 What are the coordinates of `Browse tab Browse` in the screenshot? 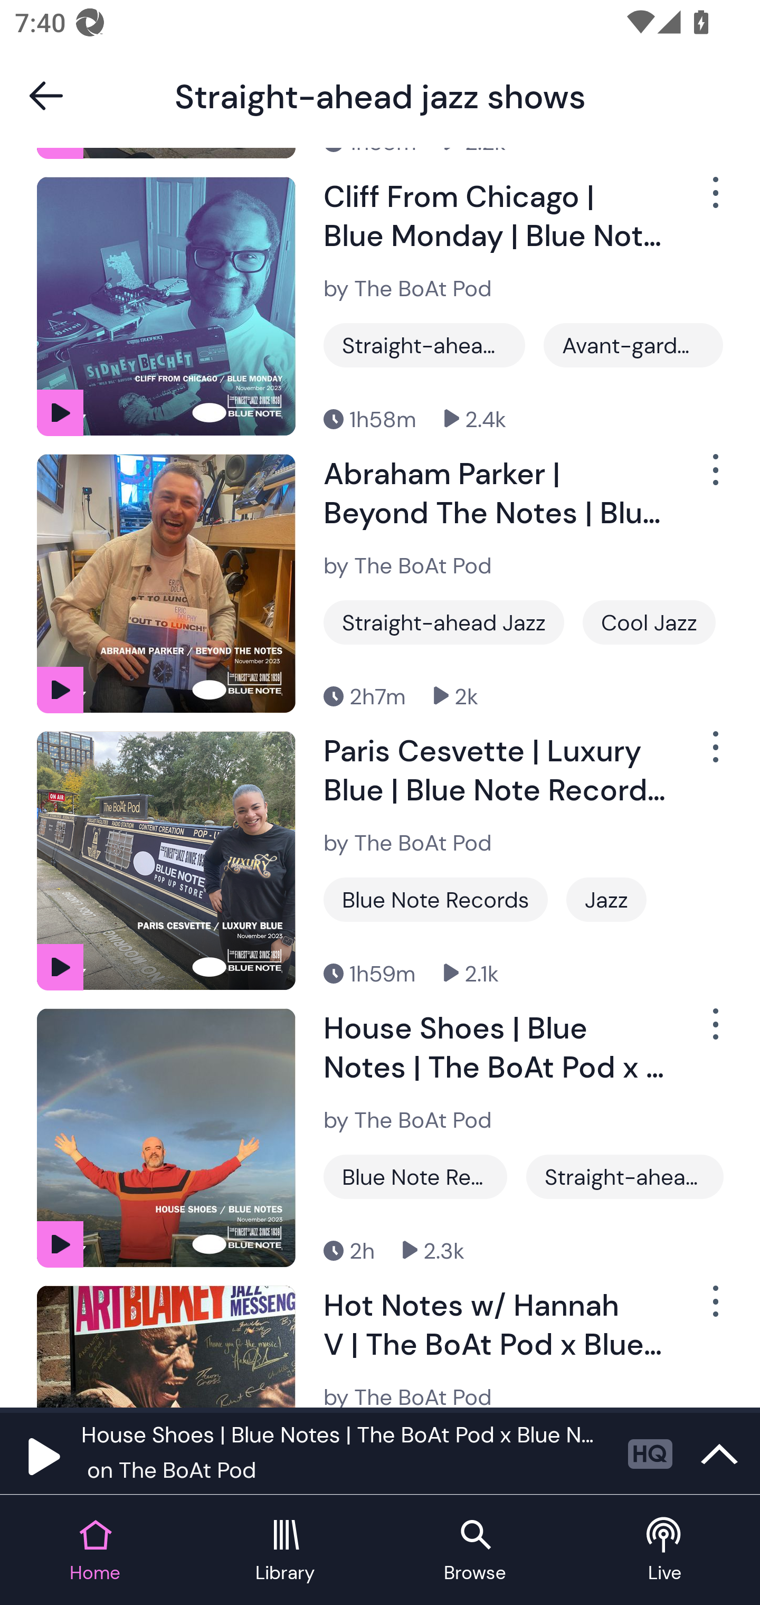 It's located at (475, 1551).